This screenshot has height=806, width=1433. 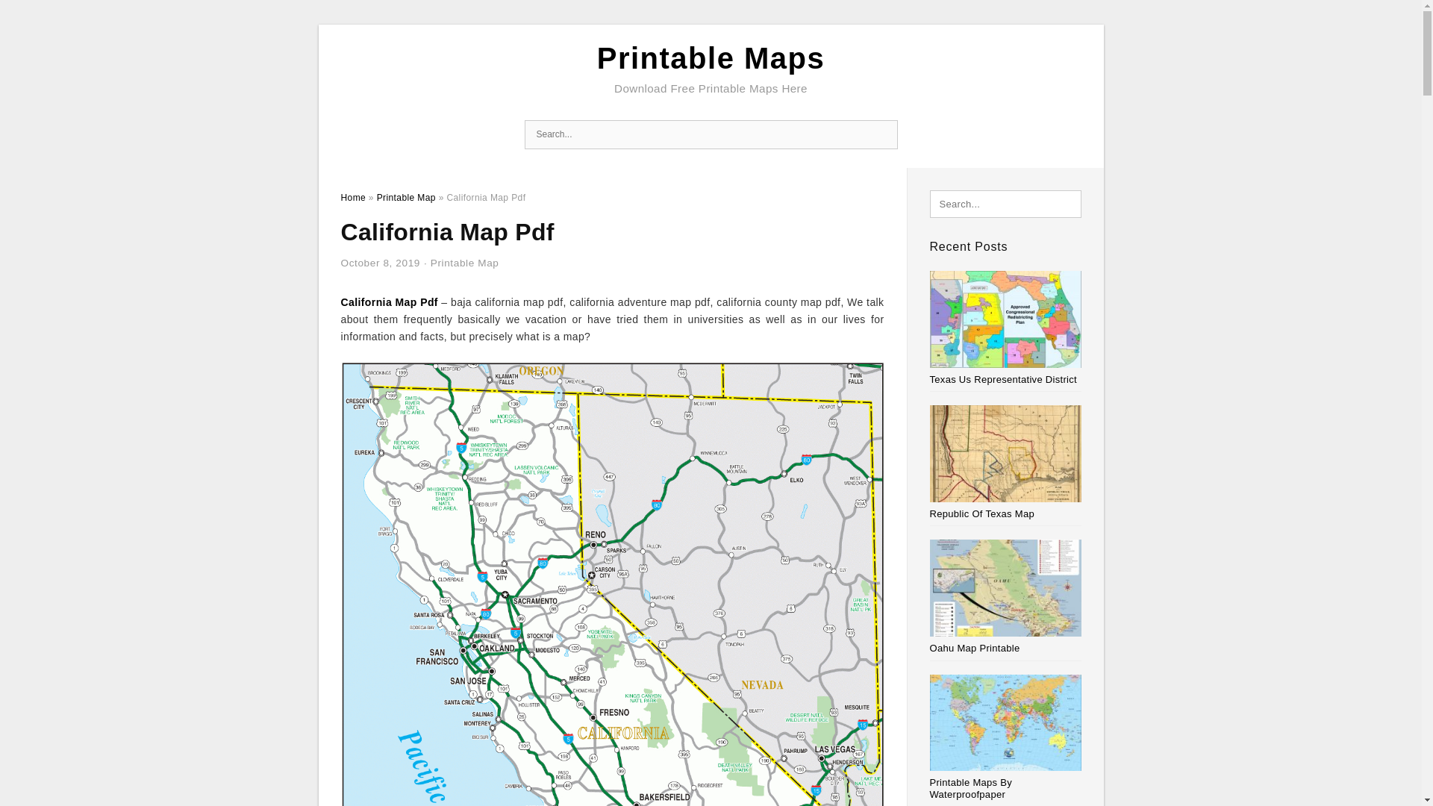 What do you see at coordinates (406, 198) in the screenshot?
I see `Printable Map` at bounding box center [406, 198].